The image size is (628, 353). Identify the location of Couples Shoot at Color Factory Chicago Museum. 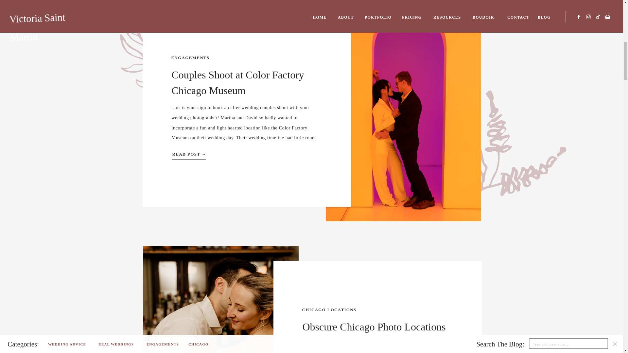
(226, 153).